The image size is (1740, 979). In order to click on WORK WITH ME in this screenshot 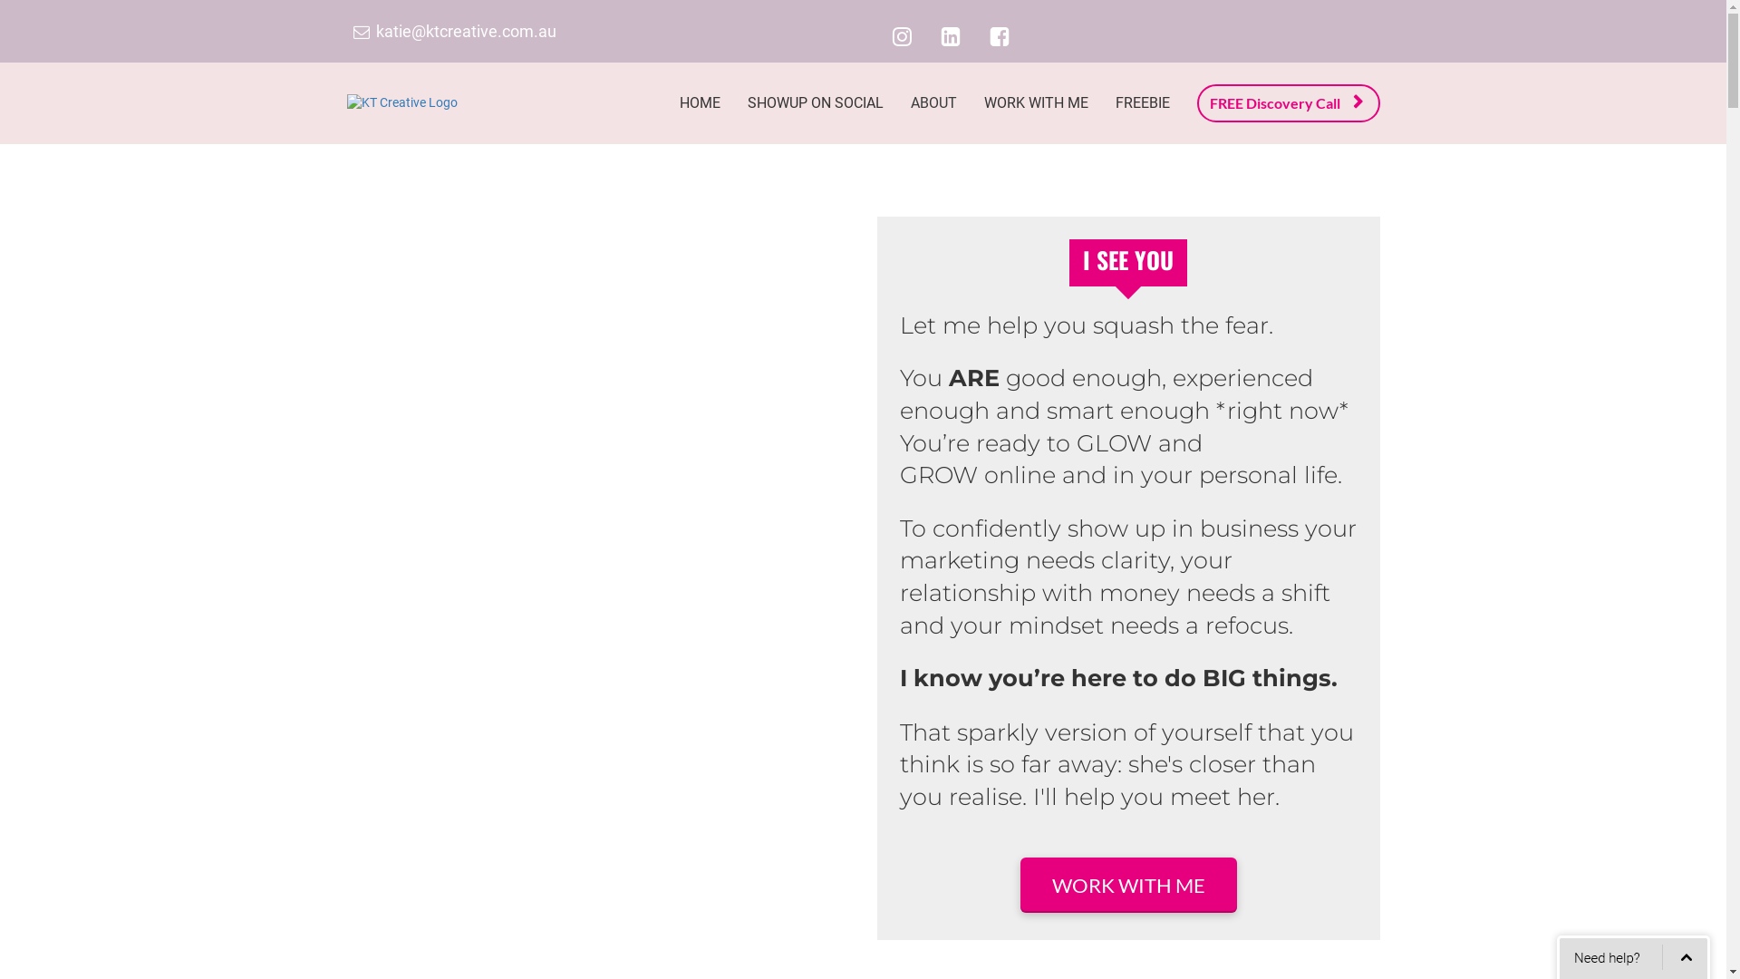, I will do `click(1129, 885)`.